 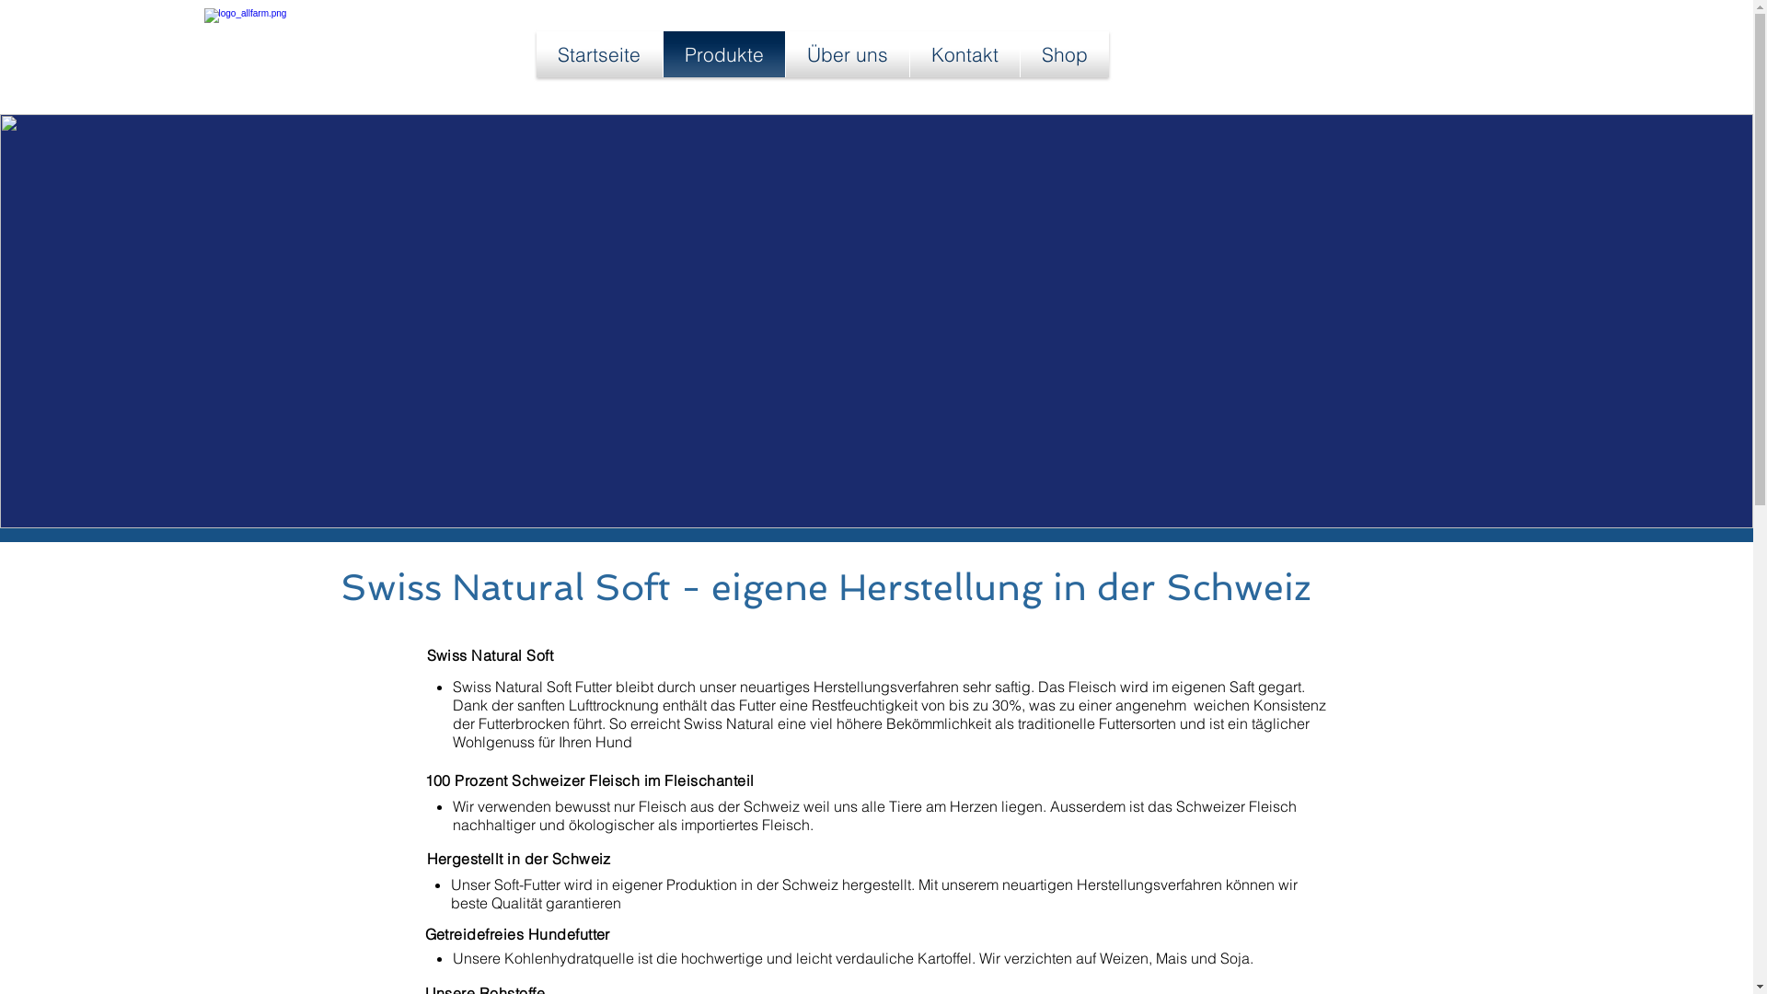 What do you see at coordinates (1064, 54) in the screenshot?
I see `Shop` at bounding box center [1064, 54].